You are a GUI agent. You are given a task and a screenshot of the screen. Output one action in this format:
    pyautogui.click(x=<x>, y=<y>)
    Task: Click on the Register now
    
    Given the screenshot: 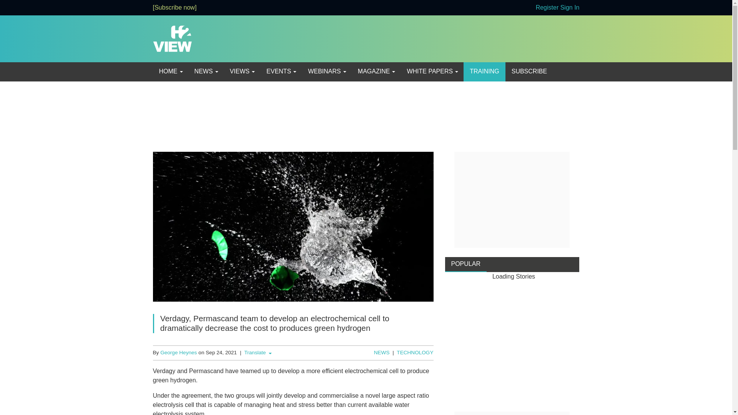 What is the action you would take?
    pyautogui.click(x=547, y=7)
    